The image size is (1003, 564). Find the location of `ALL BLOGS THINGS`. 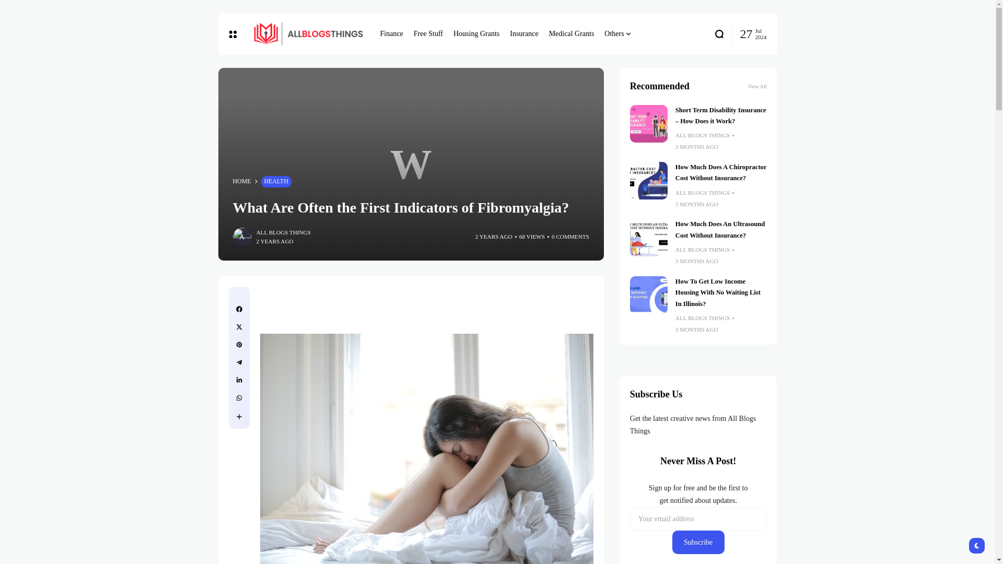

ALL BLOGS THINGS is located at coordinates (283, 232).